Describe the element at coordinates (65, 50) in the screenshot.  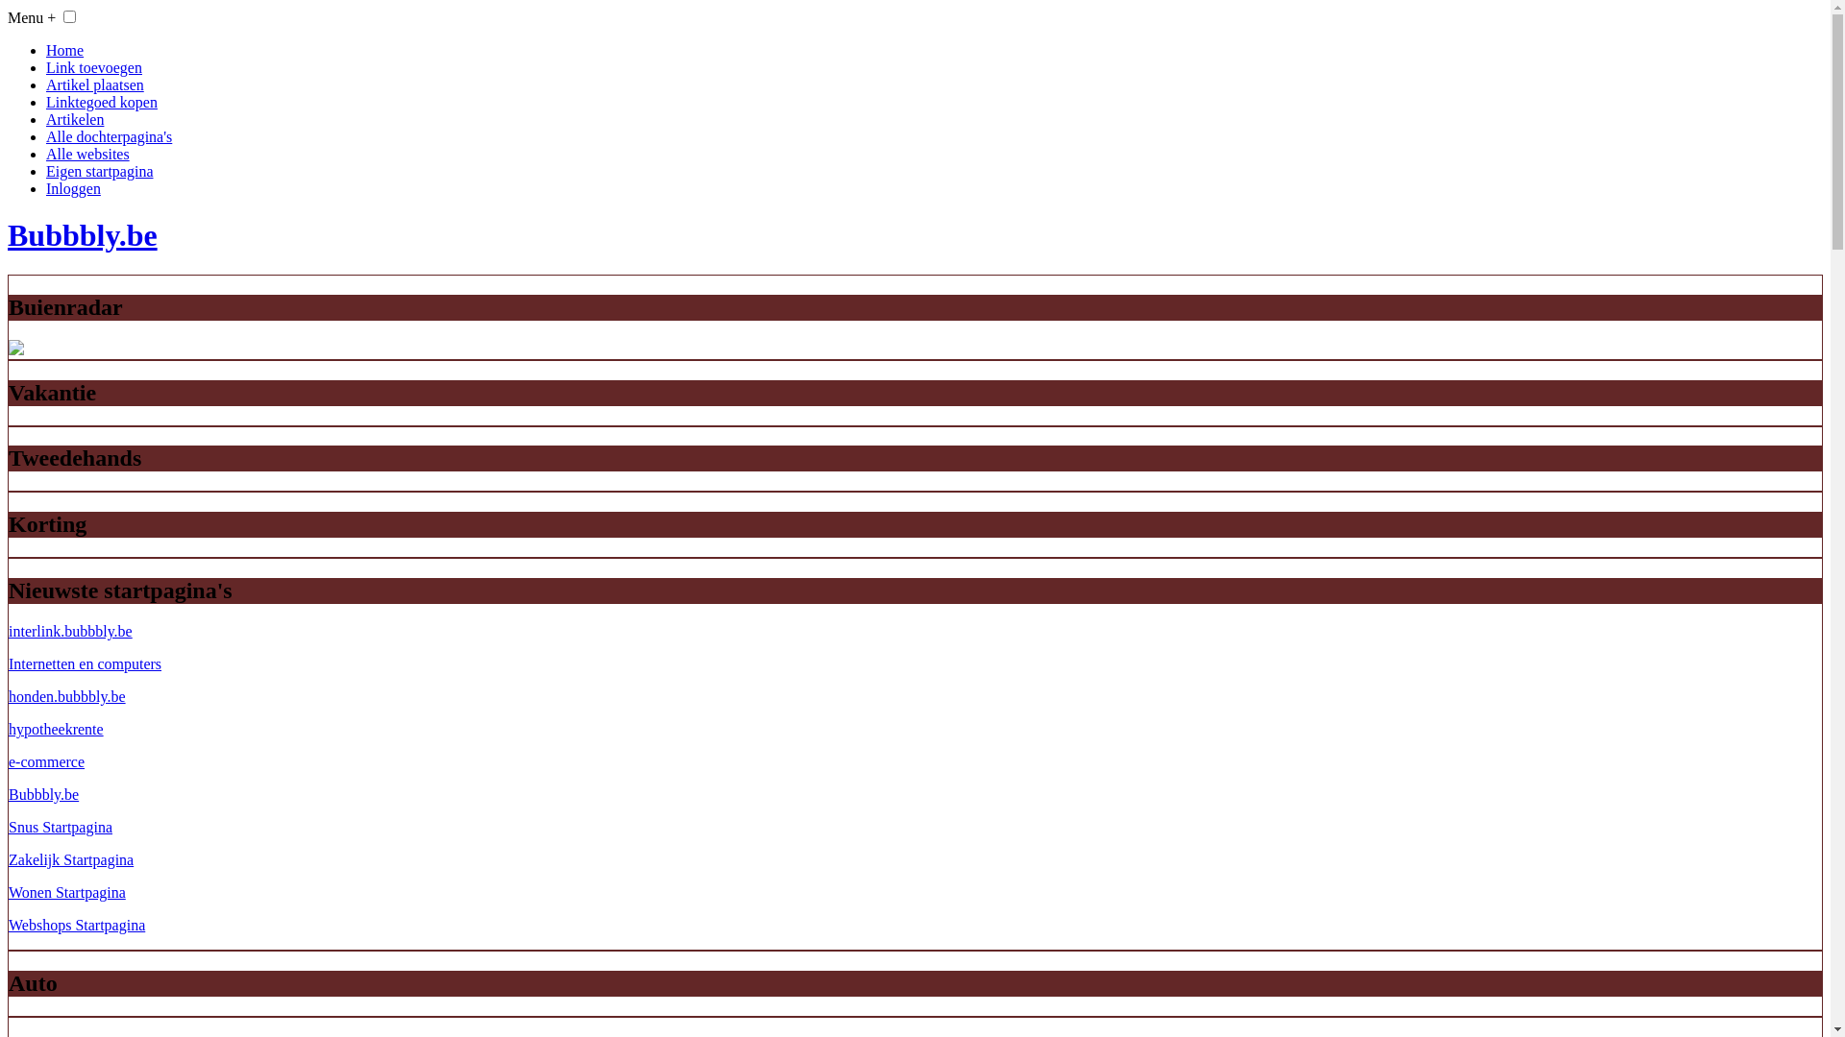
I see `Home` at that location.